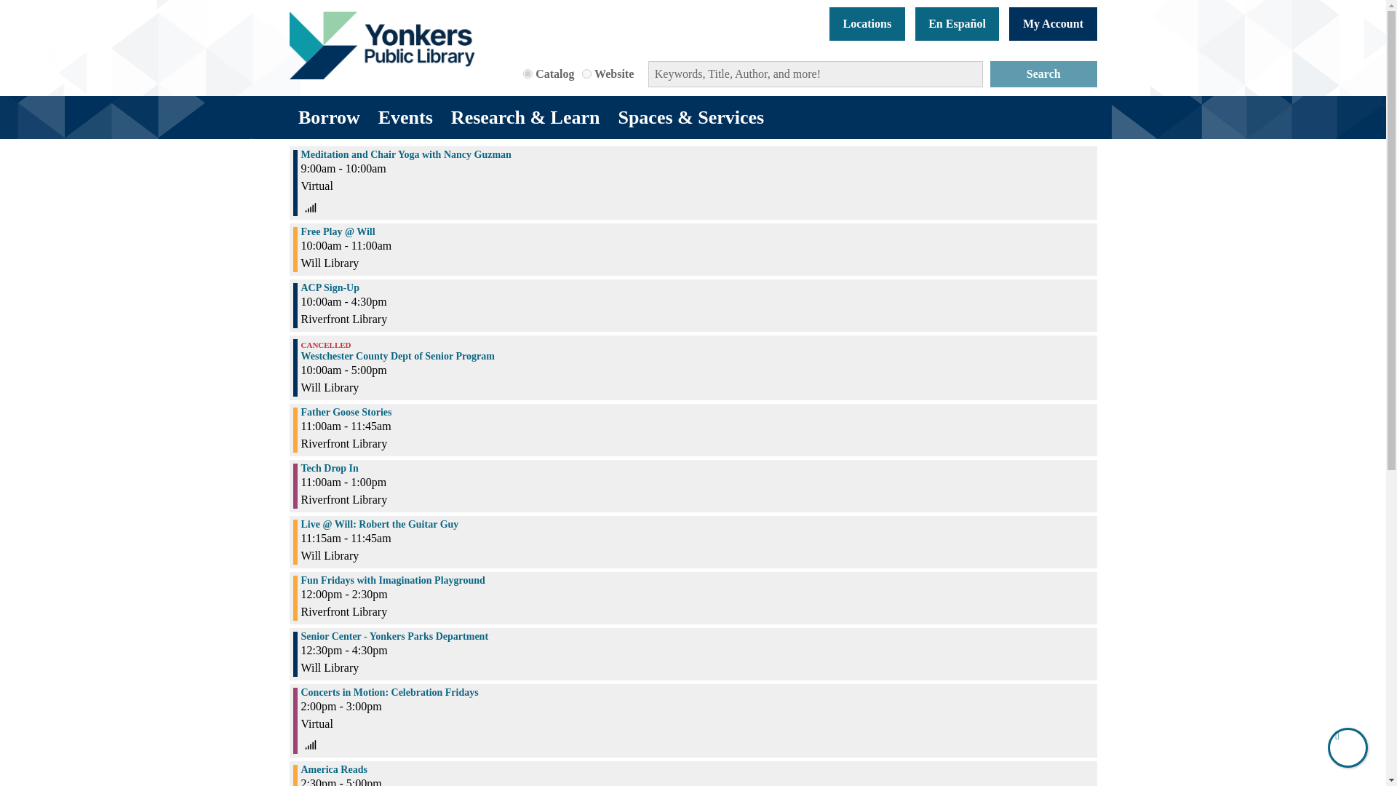 The width and height of the screenshot is (1397, 786). What do you see at coordinates (867, 23) in the screenshot?
I see `Locations` at bounding box center [867, 23].